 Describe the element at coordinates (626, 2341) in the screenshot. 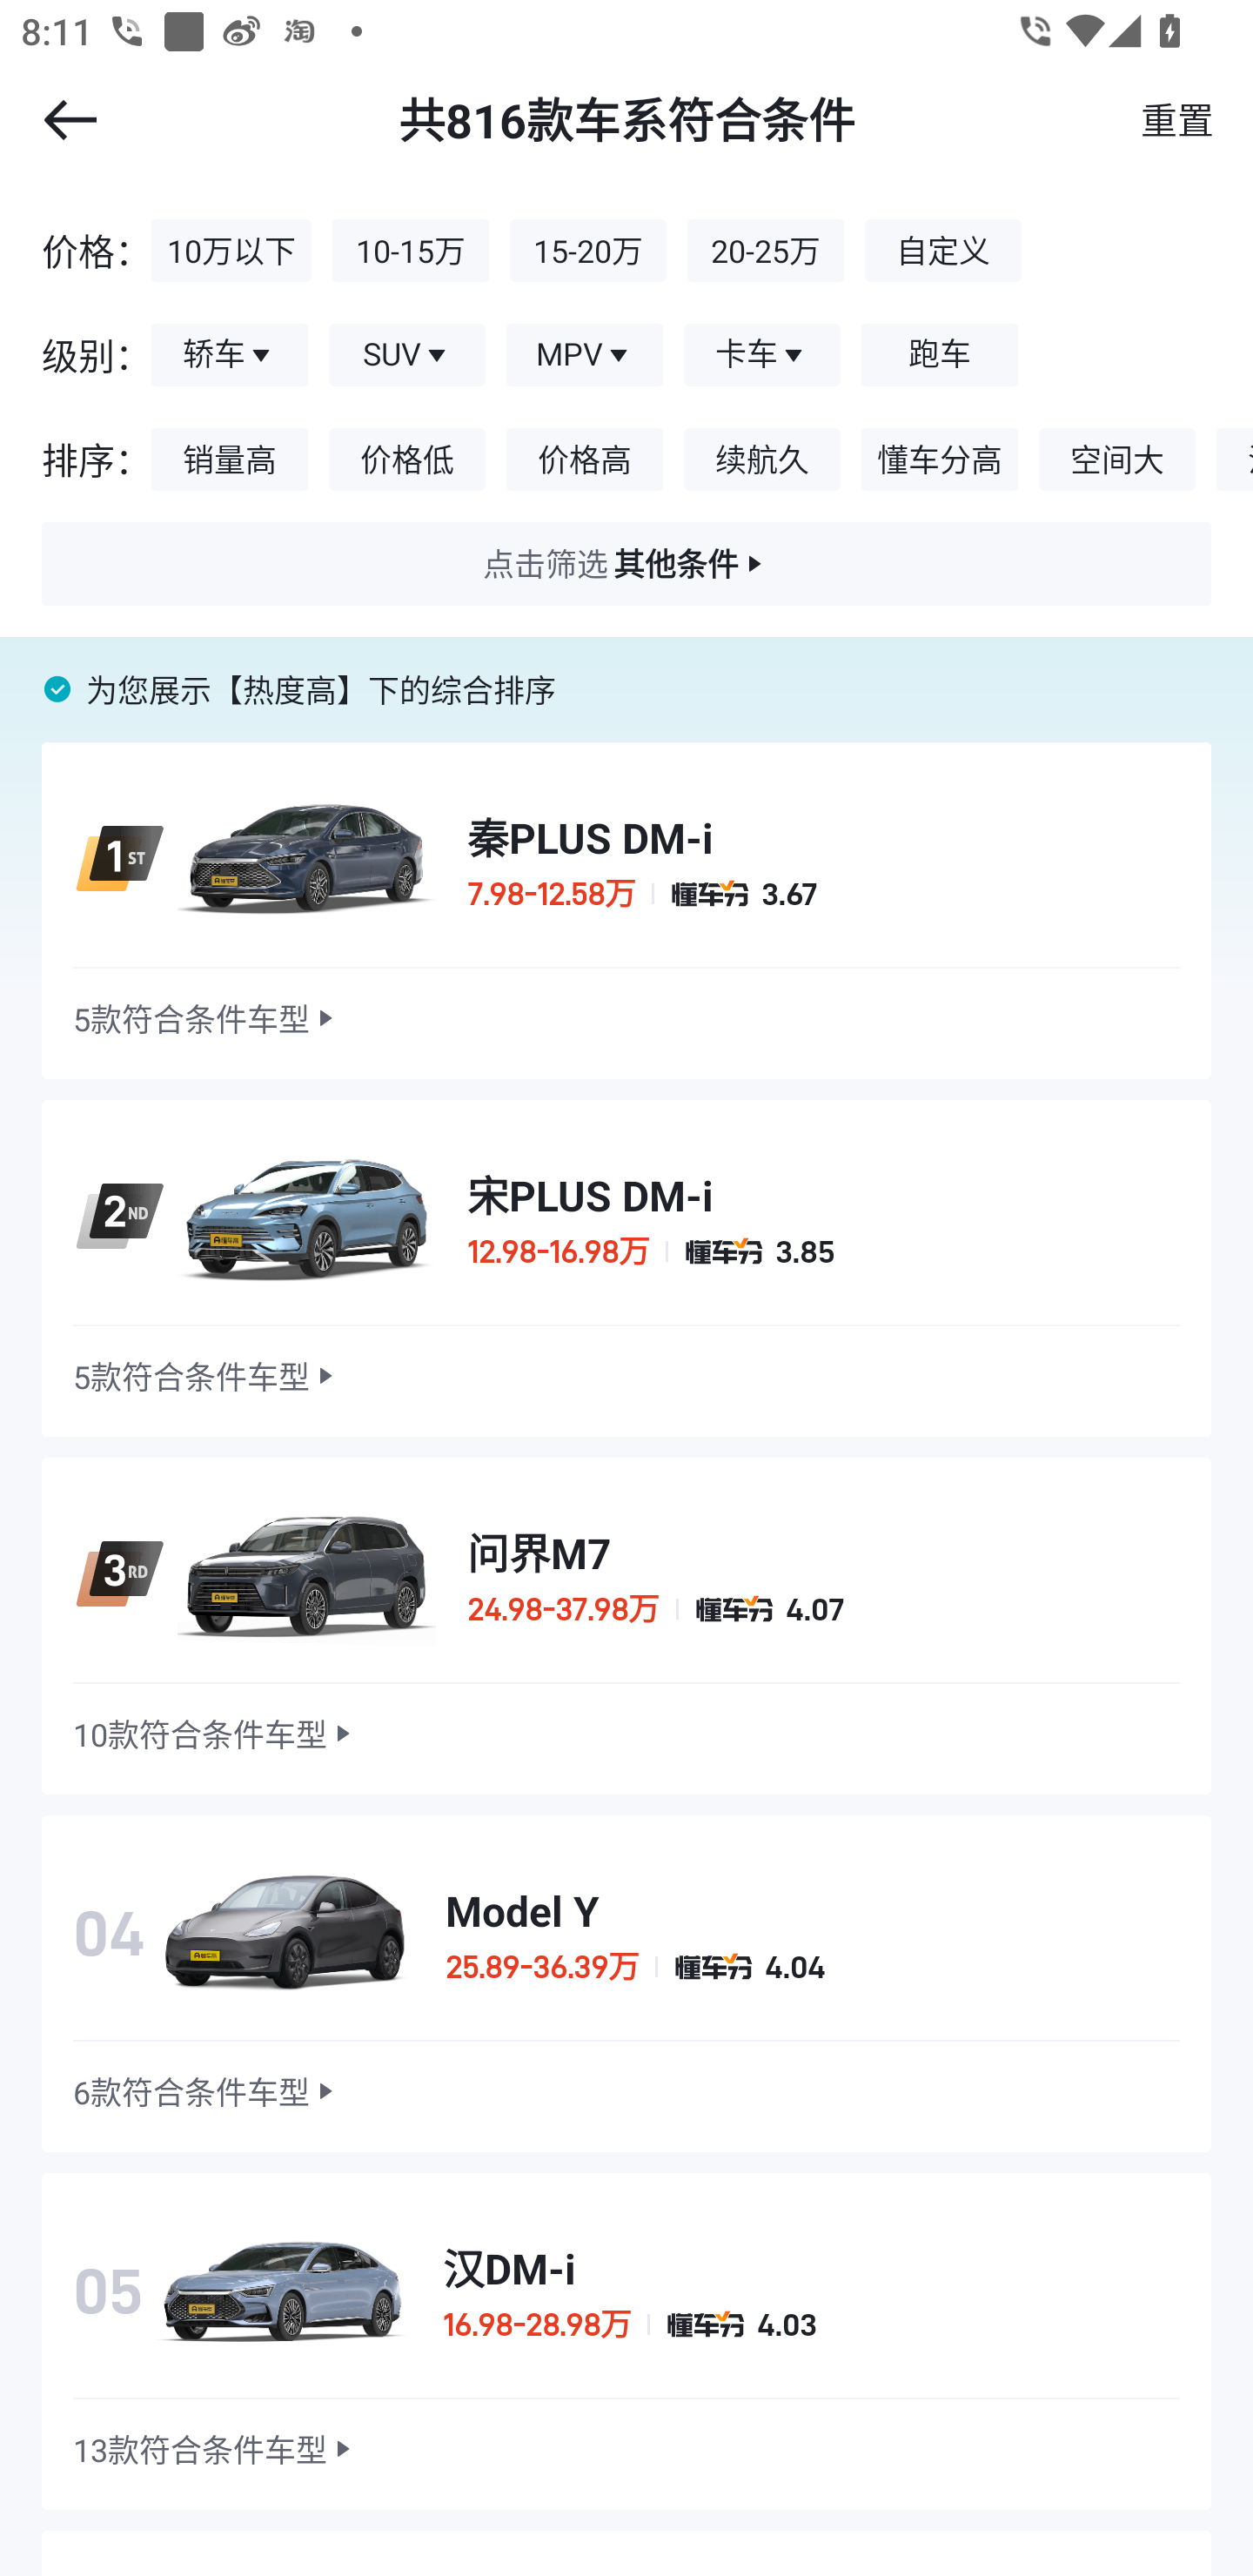

I see `05 汉DM-i 16.98-28.98万 4.03 13款符合条件车型 ` at that location.